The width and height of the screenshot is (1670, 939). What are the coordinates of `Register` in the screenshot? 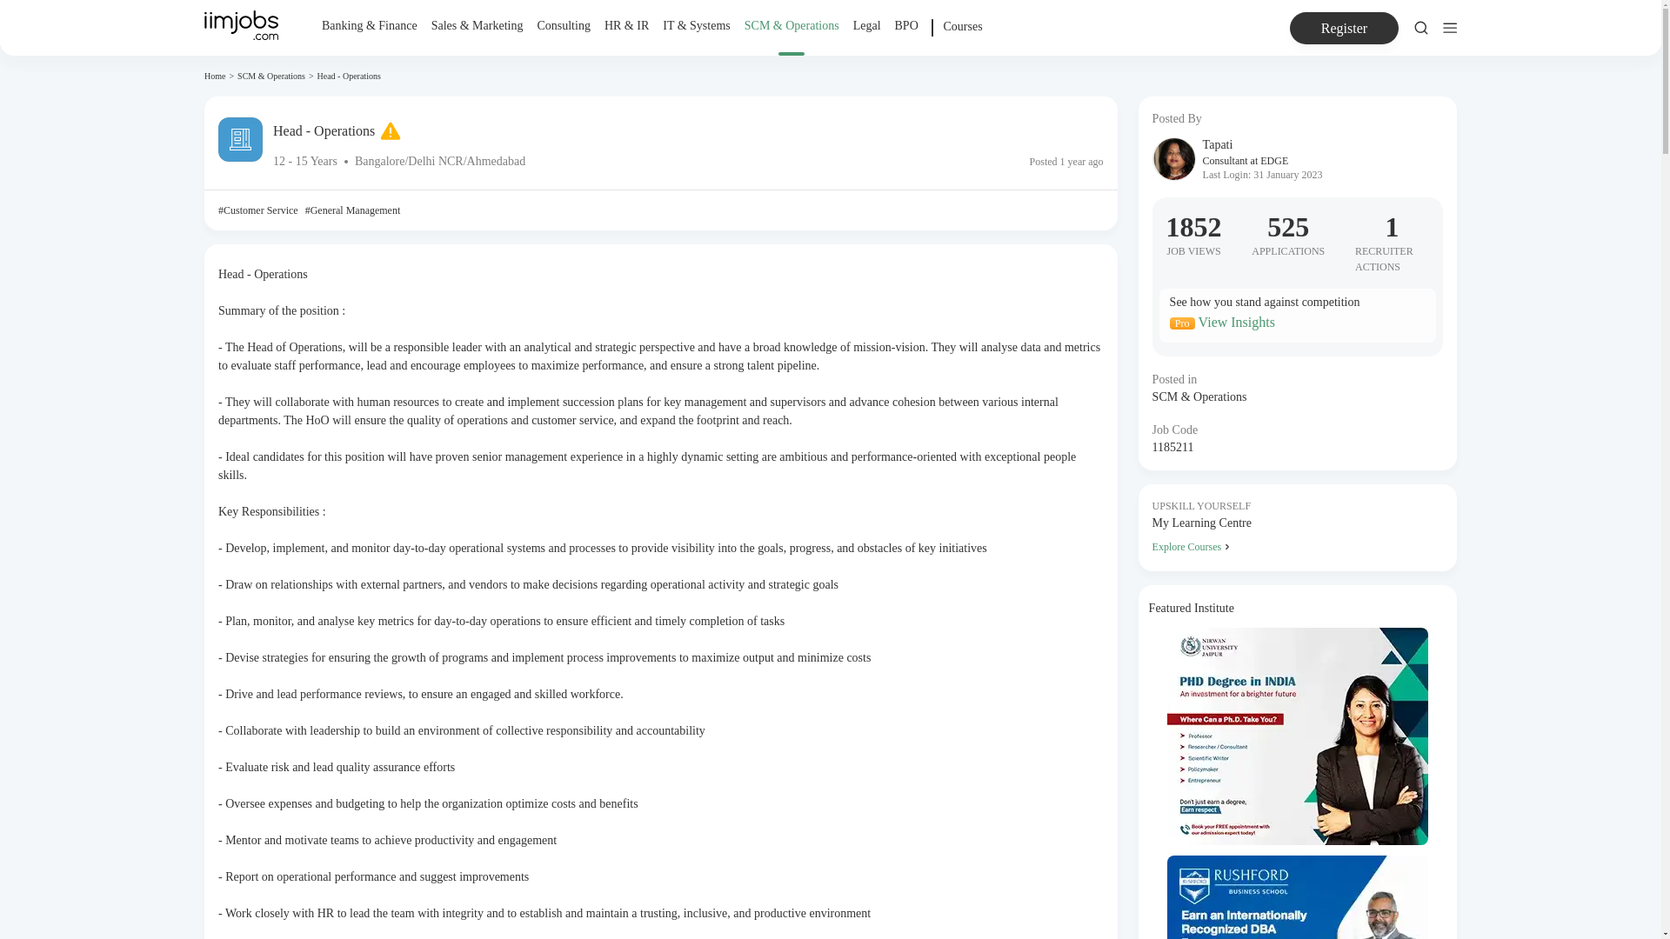 It's located at (1344, 28).